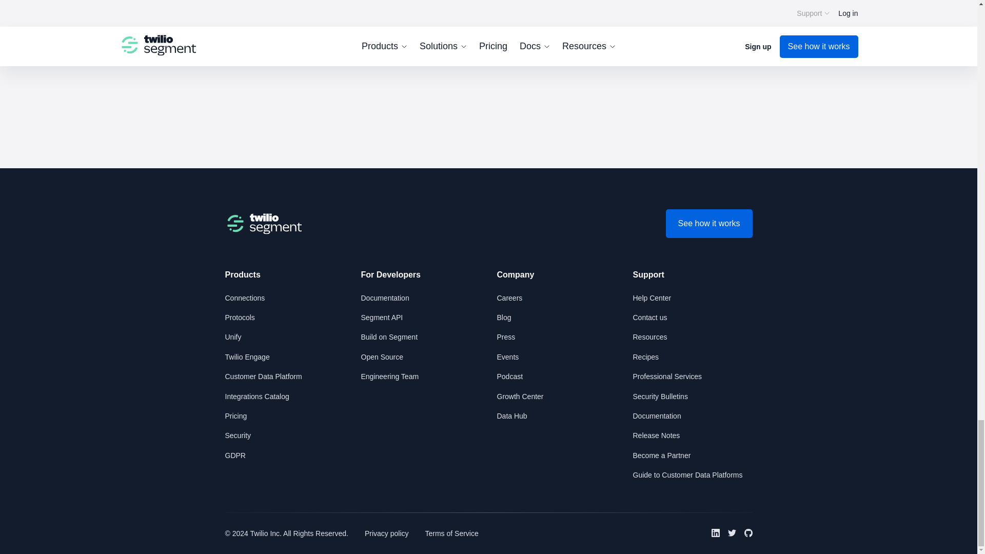  What do you see at coordinates (246, 357) in the screenshot?
I see `Twilio Engage` at bounding box center [246, 357].